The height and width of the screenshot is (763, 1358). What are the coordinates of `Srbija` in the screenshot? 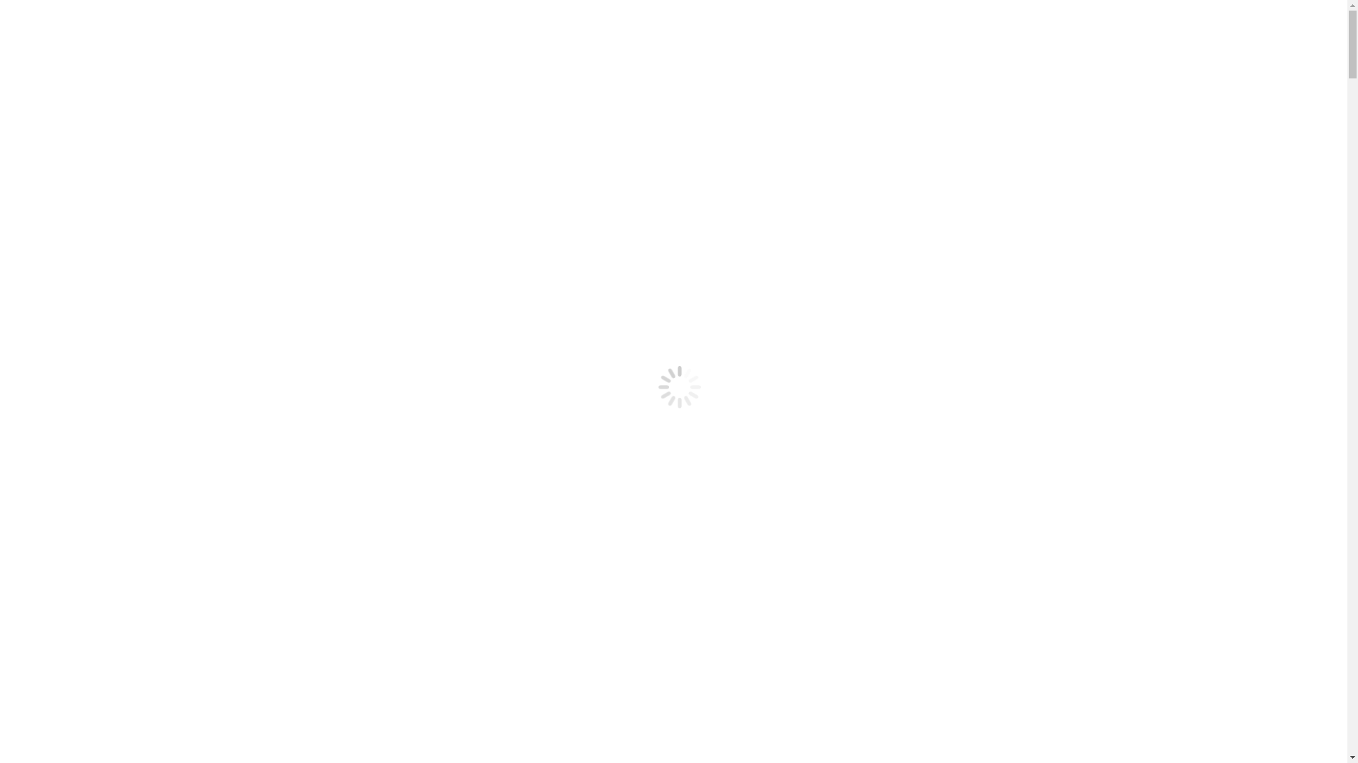 It's located at (76, 187).